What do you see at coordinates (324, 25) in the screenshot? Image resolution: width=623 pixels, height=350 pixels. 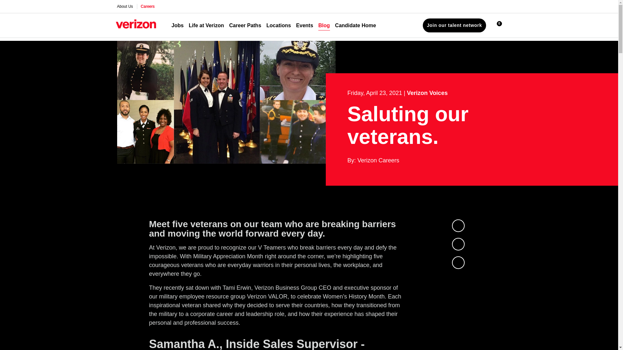 I see `Blog` at bounding box center [324, 25].